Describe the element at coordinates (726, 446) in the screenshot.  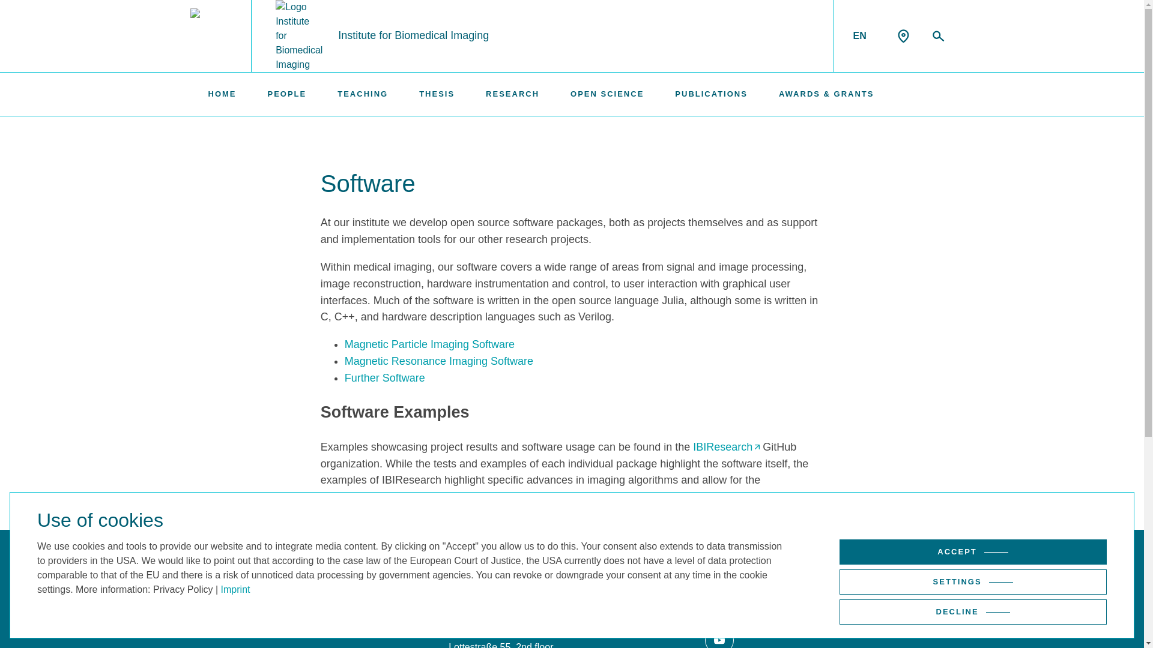
I see `IBIResearch` at that location.